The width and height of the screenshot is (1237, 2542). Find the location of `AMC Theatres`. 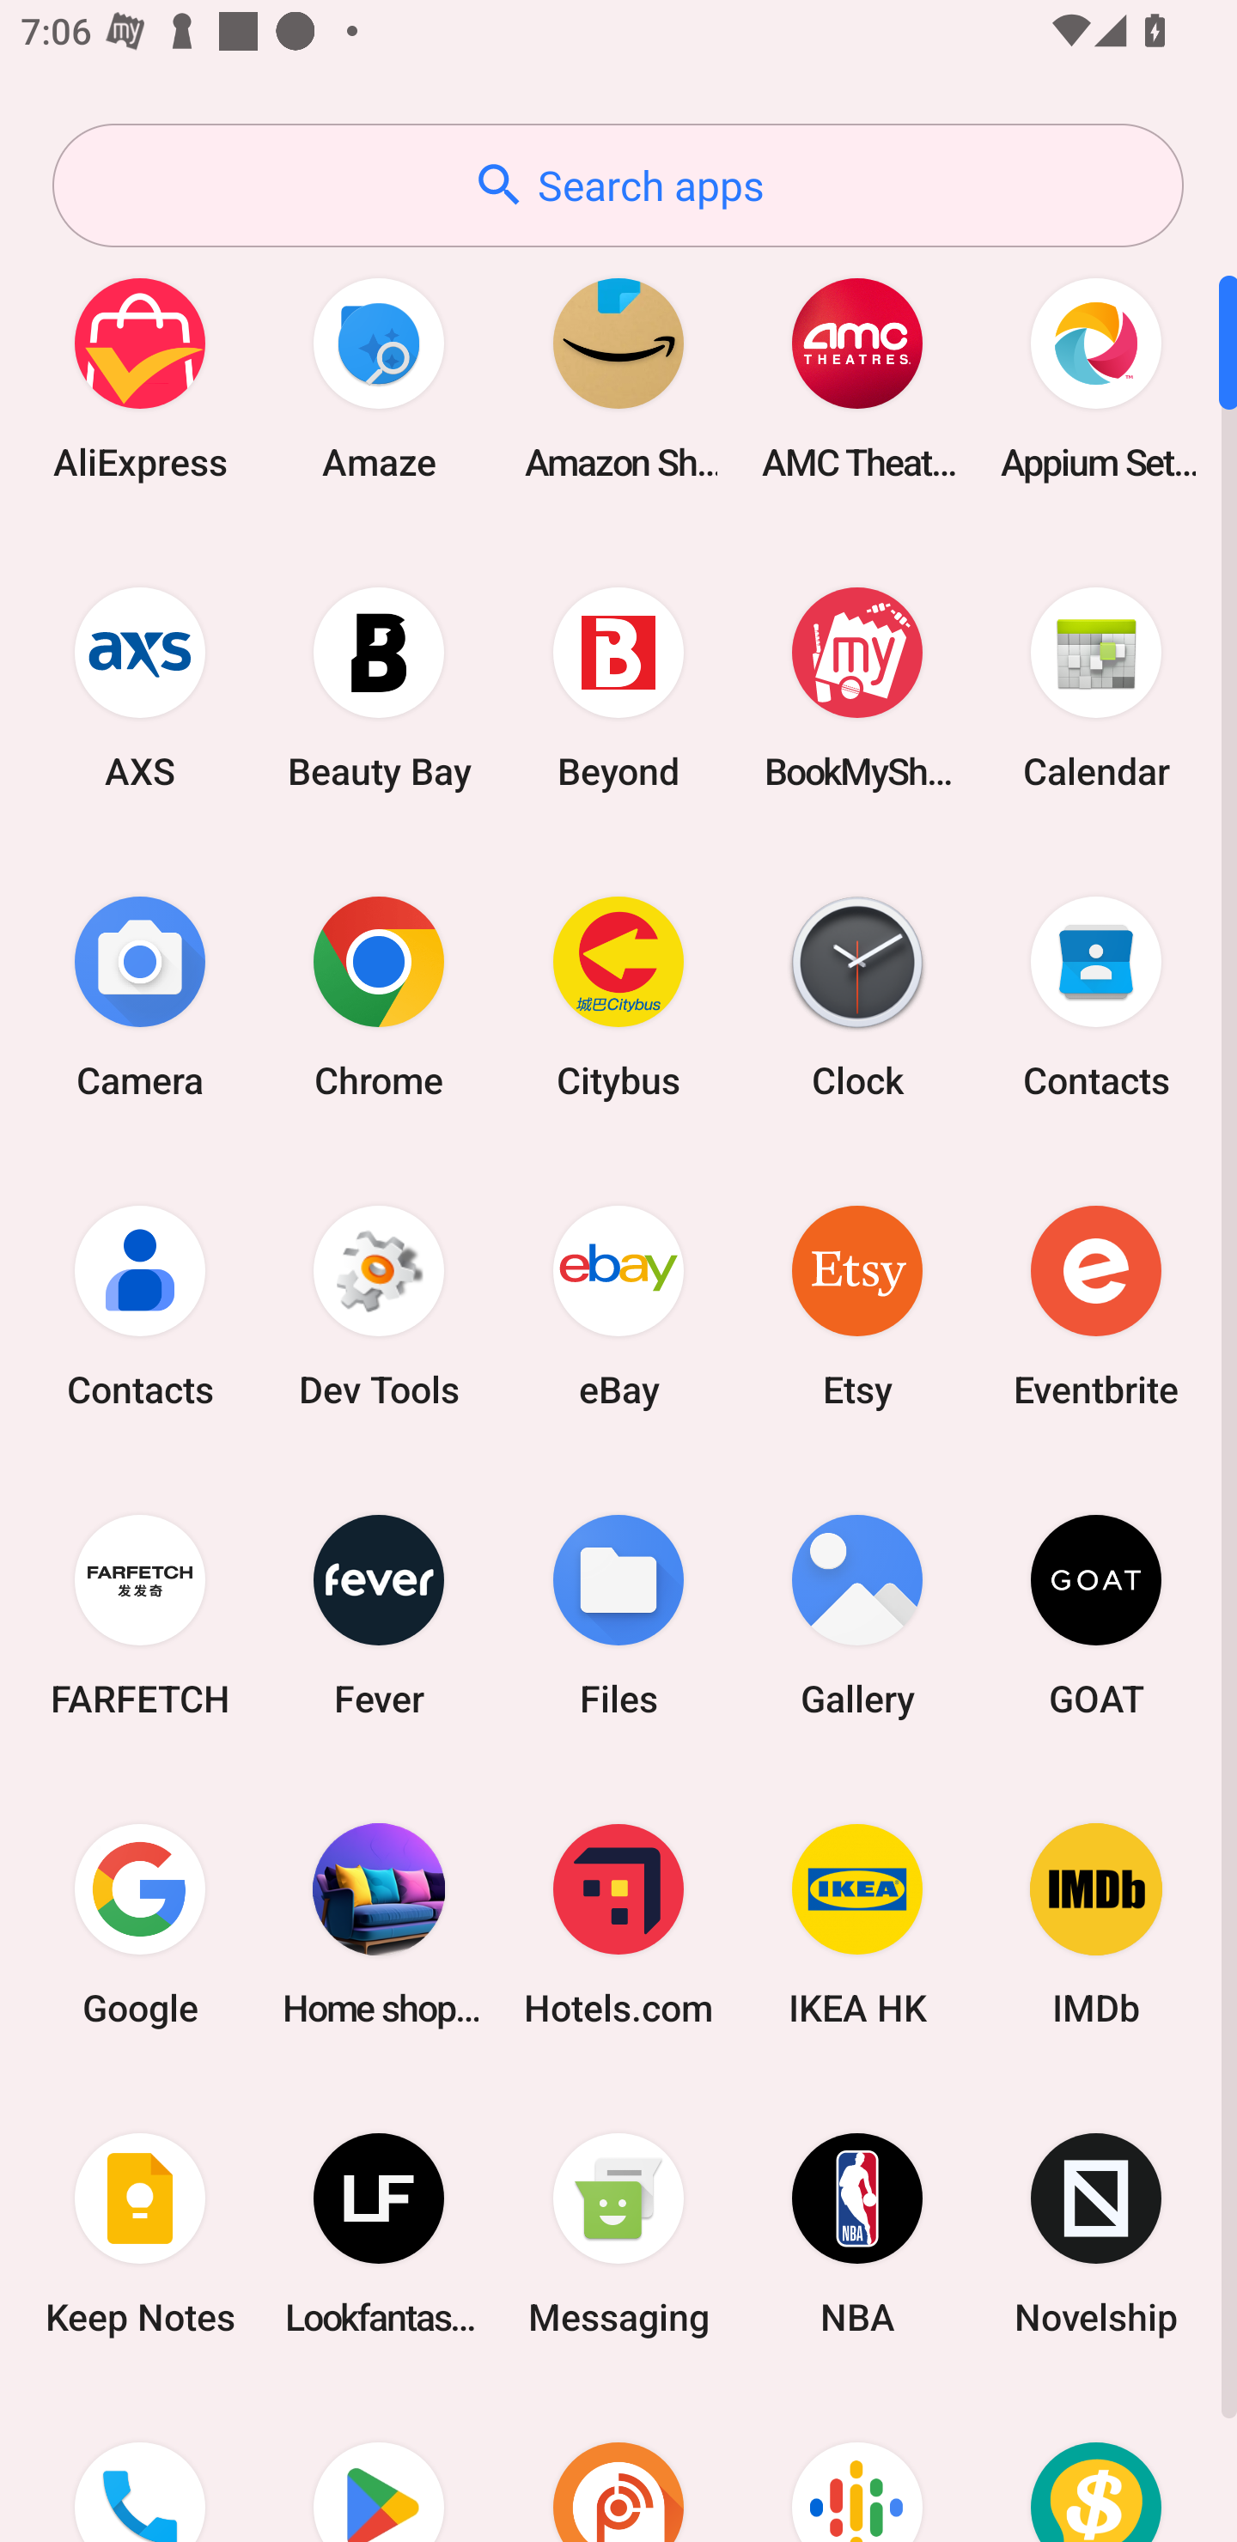

AMC Theatres is located at coordinates (857, 378).